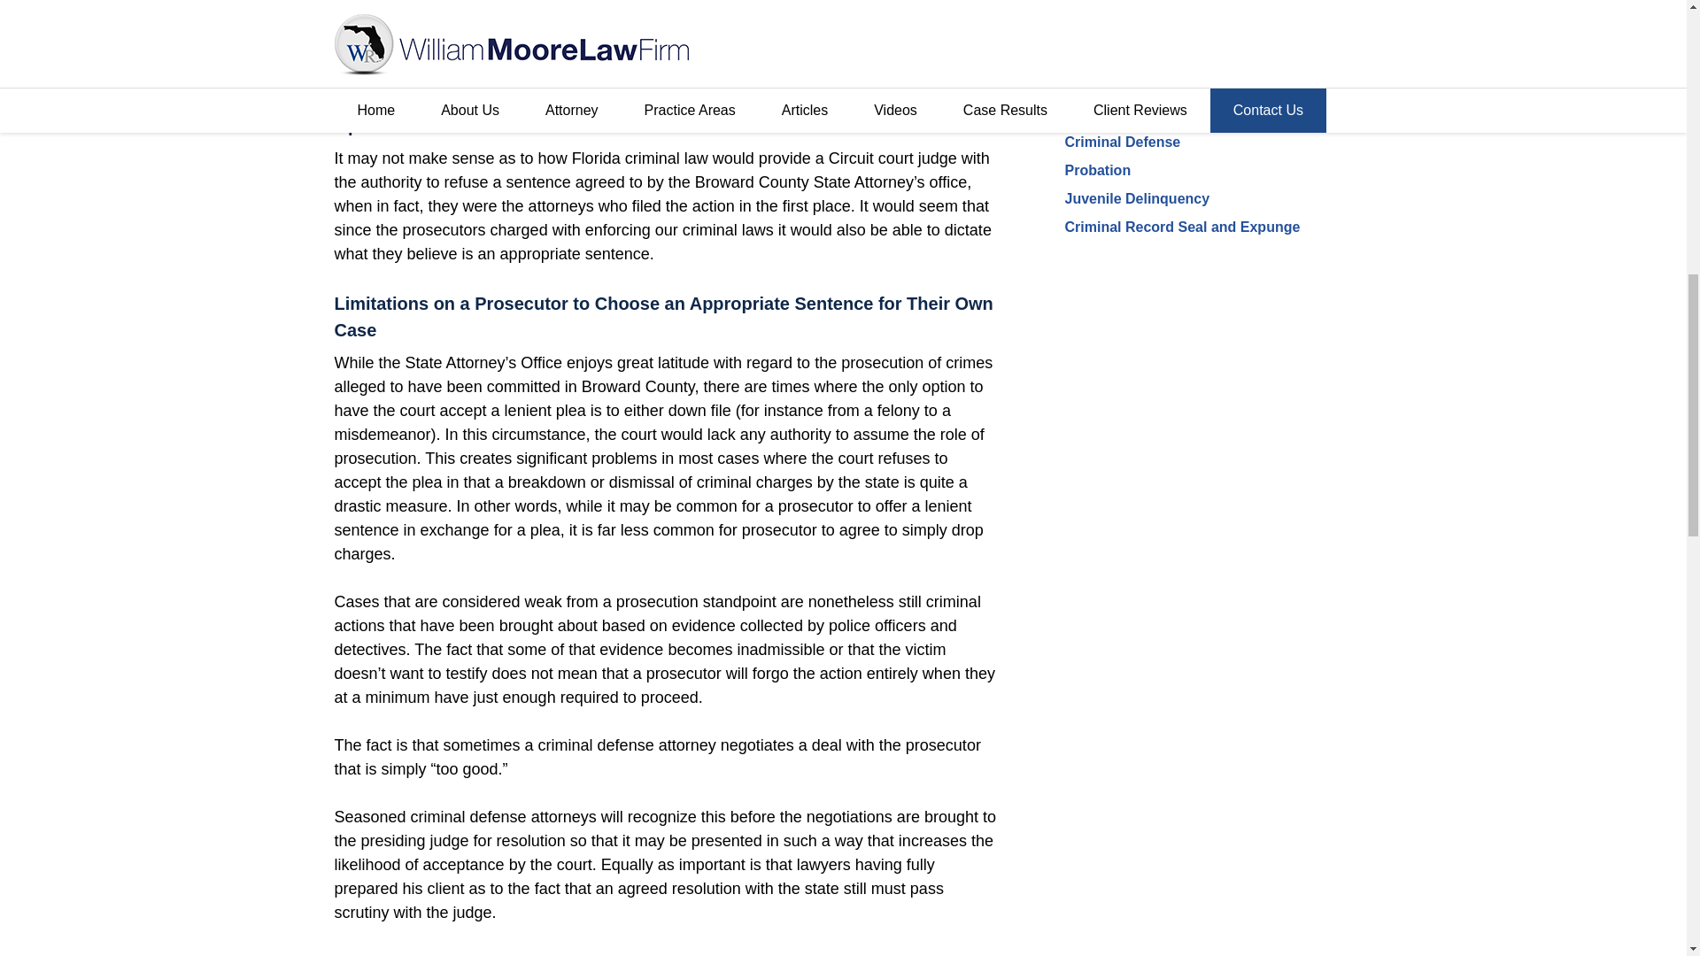  I want to click on Criminal Defense, so click(1121, 142).